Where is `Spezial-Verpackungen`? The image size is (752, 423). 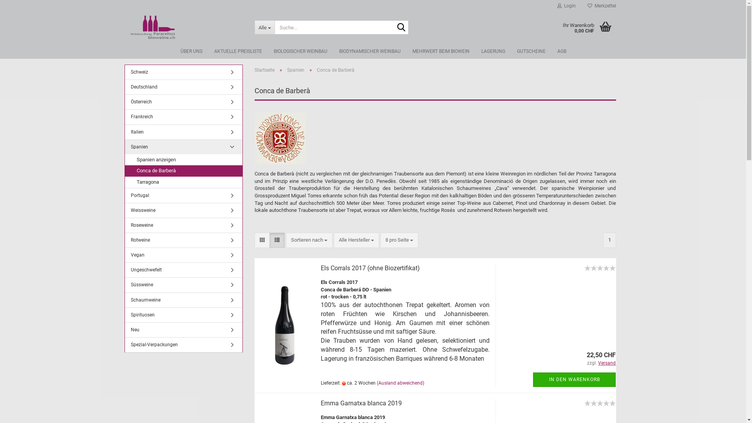 Spezial-Verpackungen is located at coordinates (183, 345).